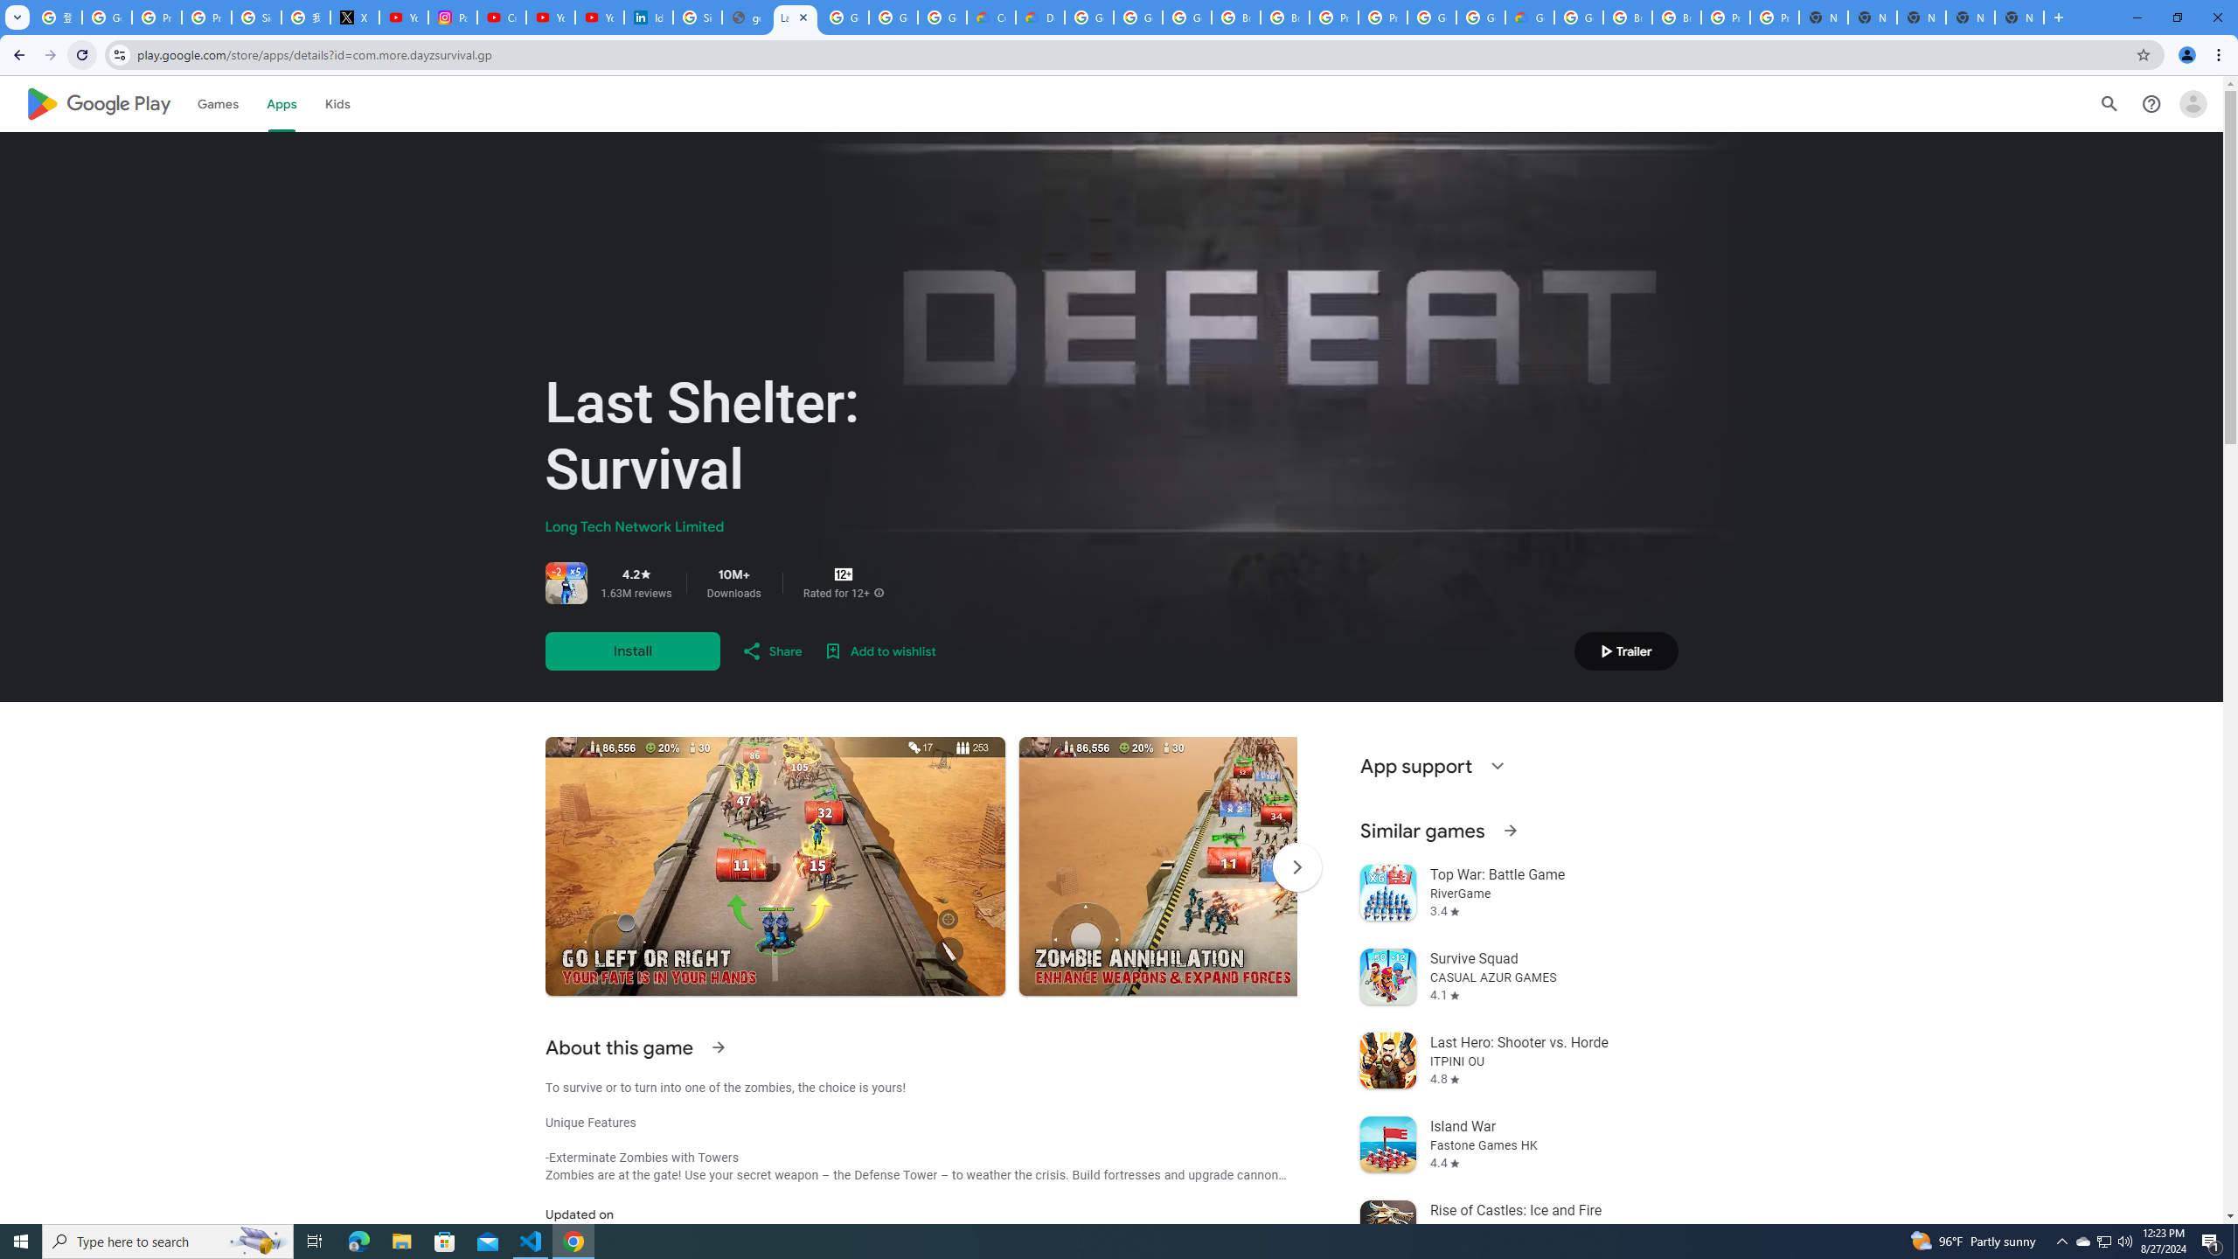  Describe the element at coordinates (1529, 17) in the screenshot. I see `Google Cloud Estimate Summary` at that location.